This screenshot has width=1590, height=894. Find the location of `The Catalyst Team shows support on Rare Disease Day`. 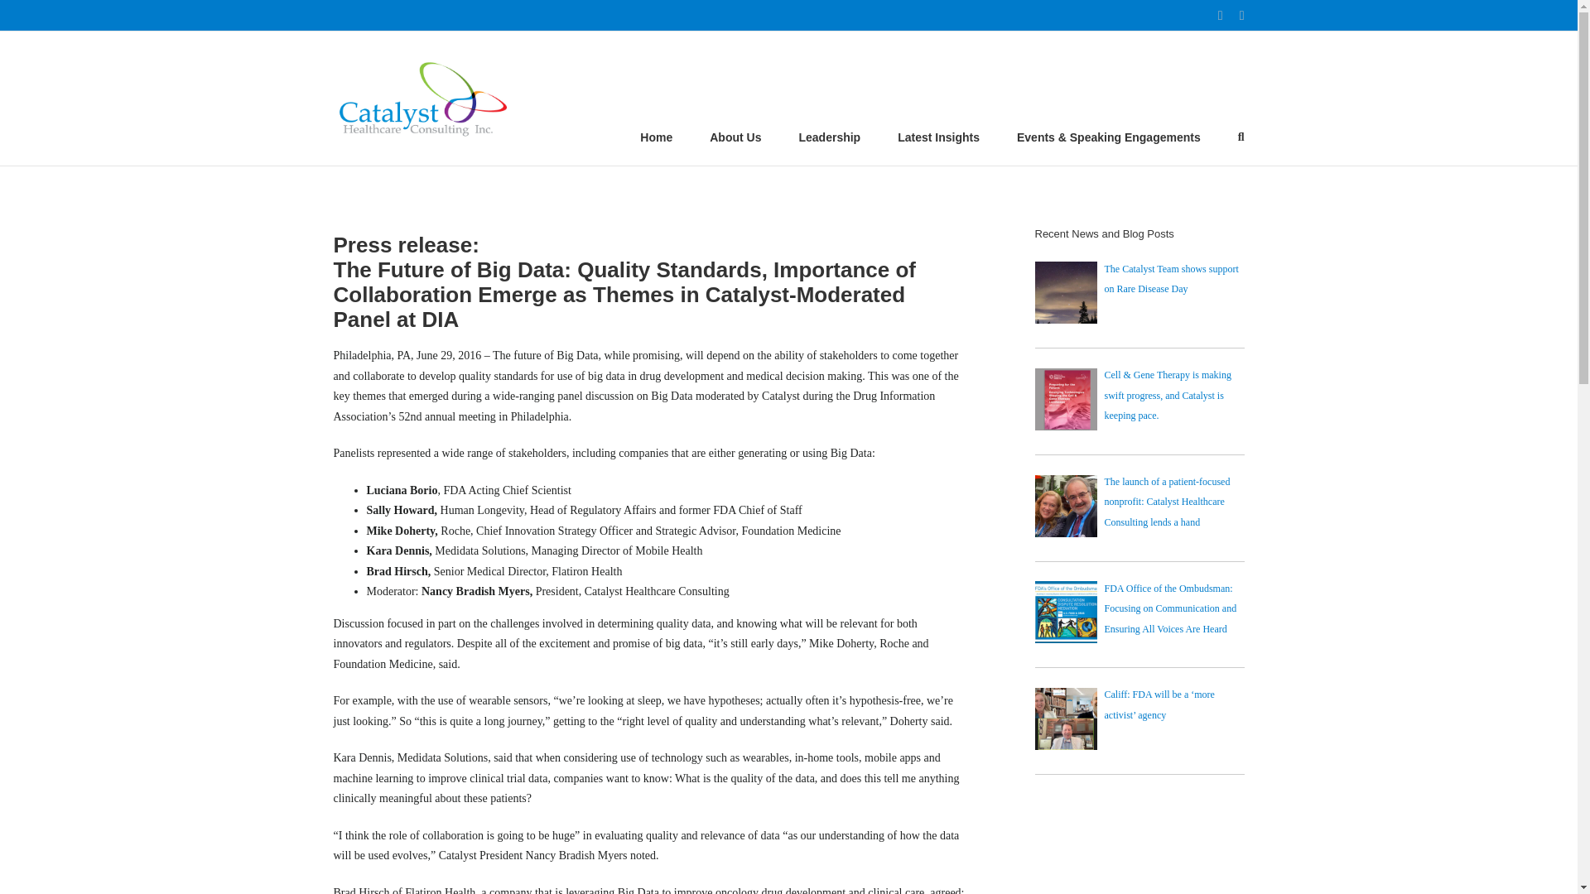

The Catalyst Team shows support on Rare Disease Day is located at coordinates (1171, 279).